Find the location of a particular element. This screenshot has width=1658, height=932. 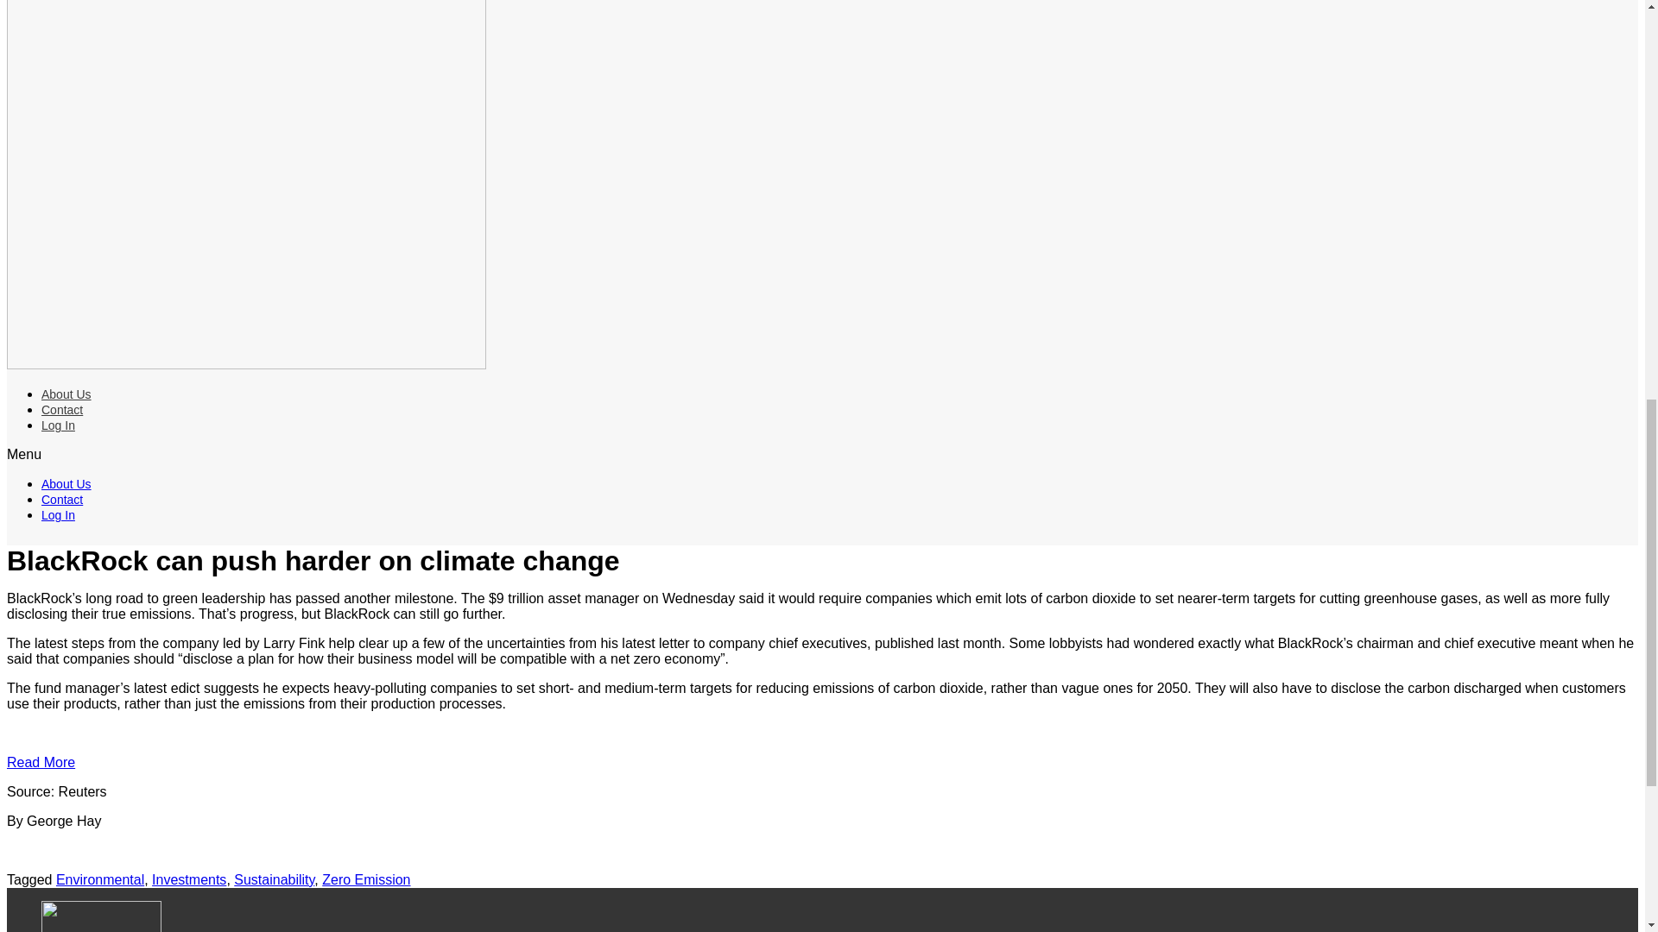

Read More is located at coordinates (40, 762).